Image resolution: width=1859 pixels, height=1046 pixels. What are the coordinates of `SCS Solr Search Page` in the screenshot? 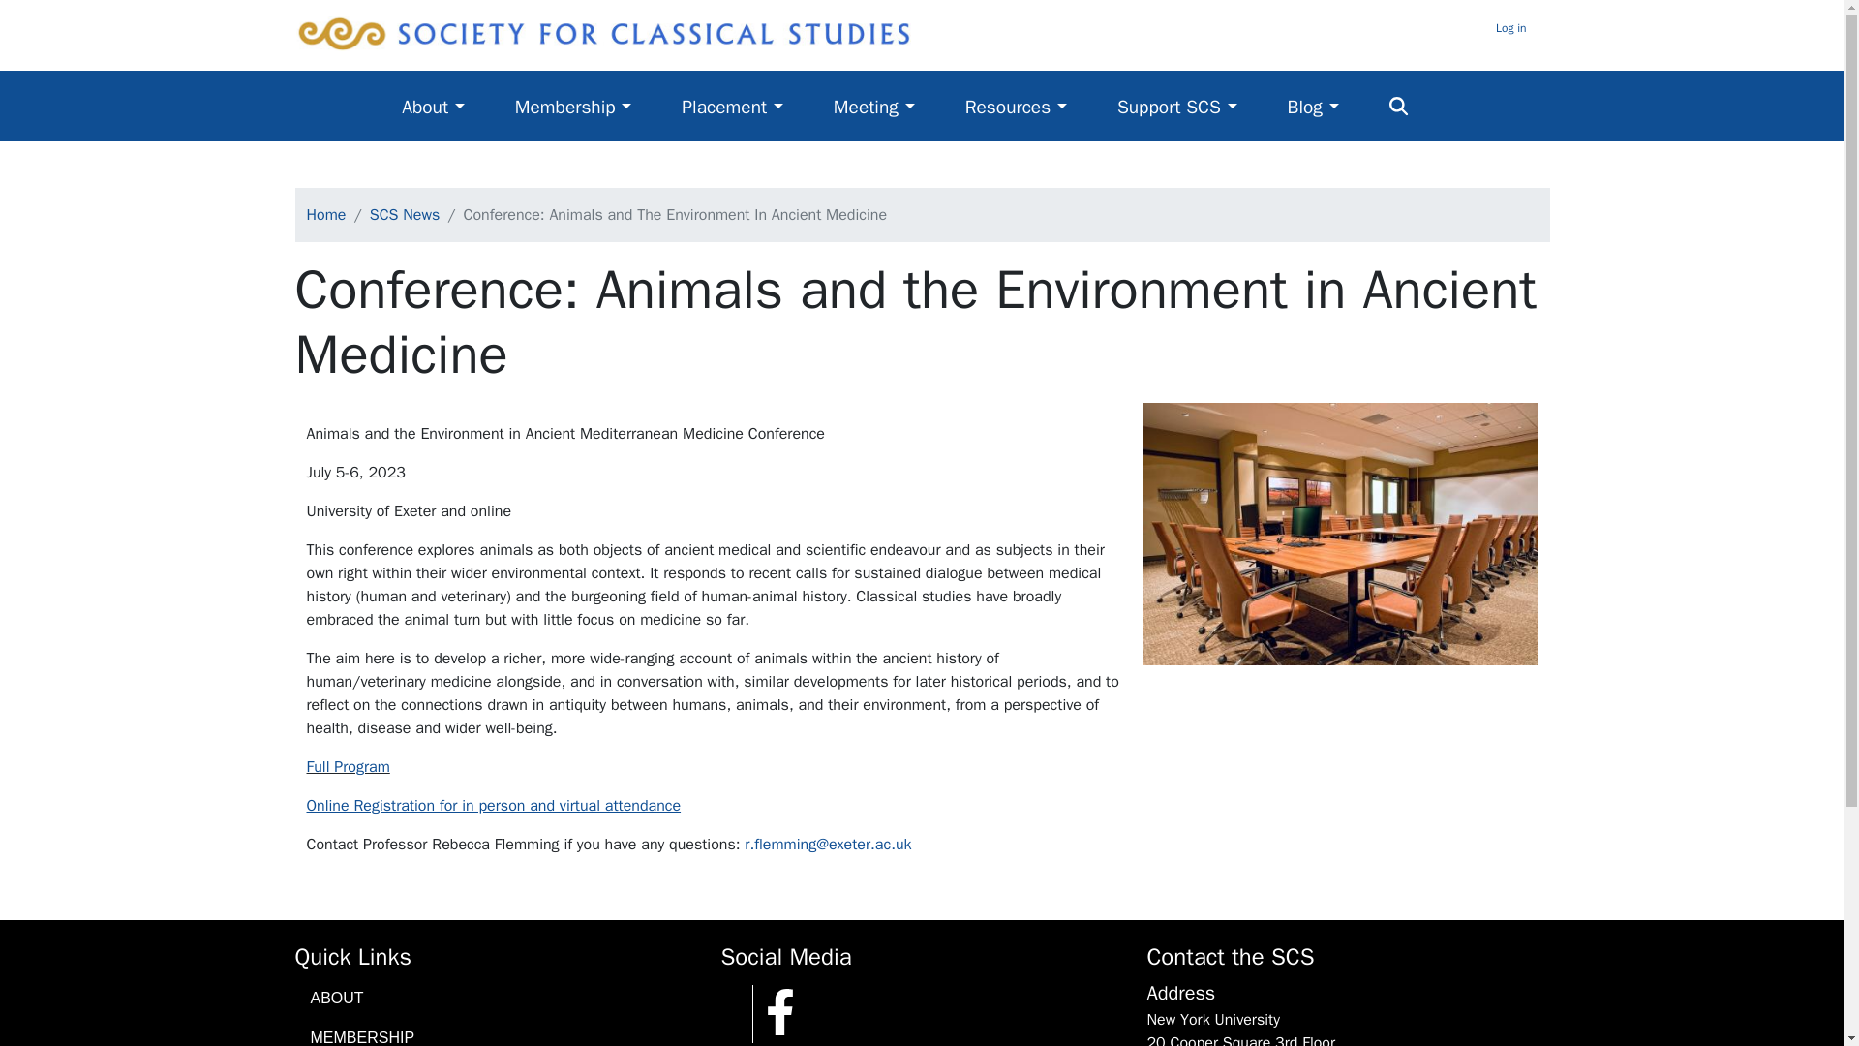 It's located at (1416, 107).